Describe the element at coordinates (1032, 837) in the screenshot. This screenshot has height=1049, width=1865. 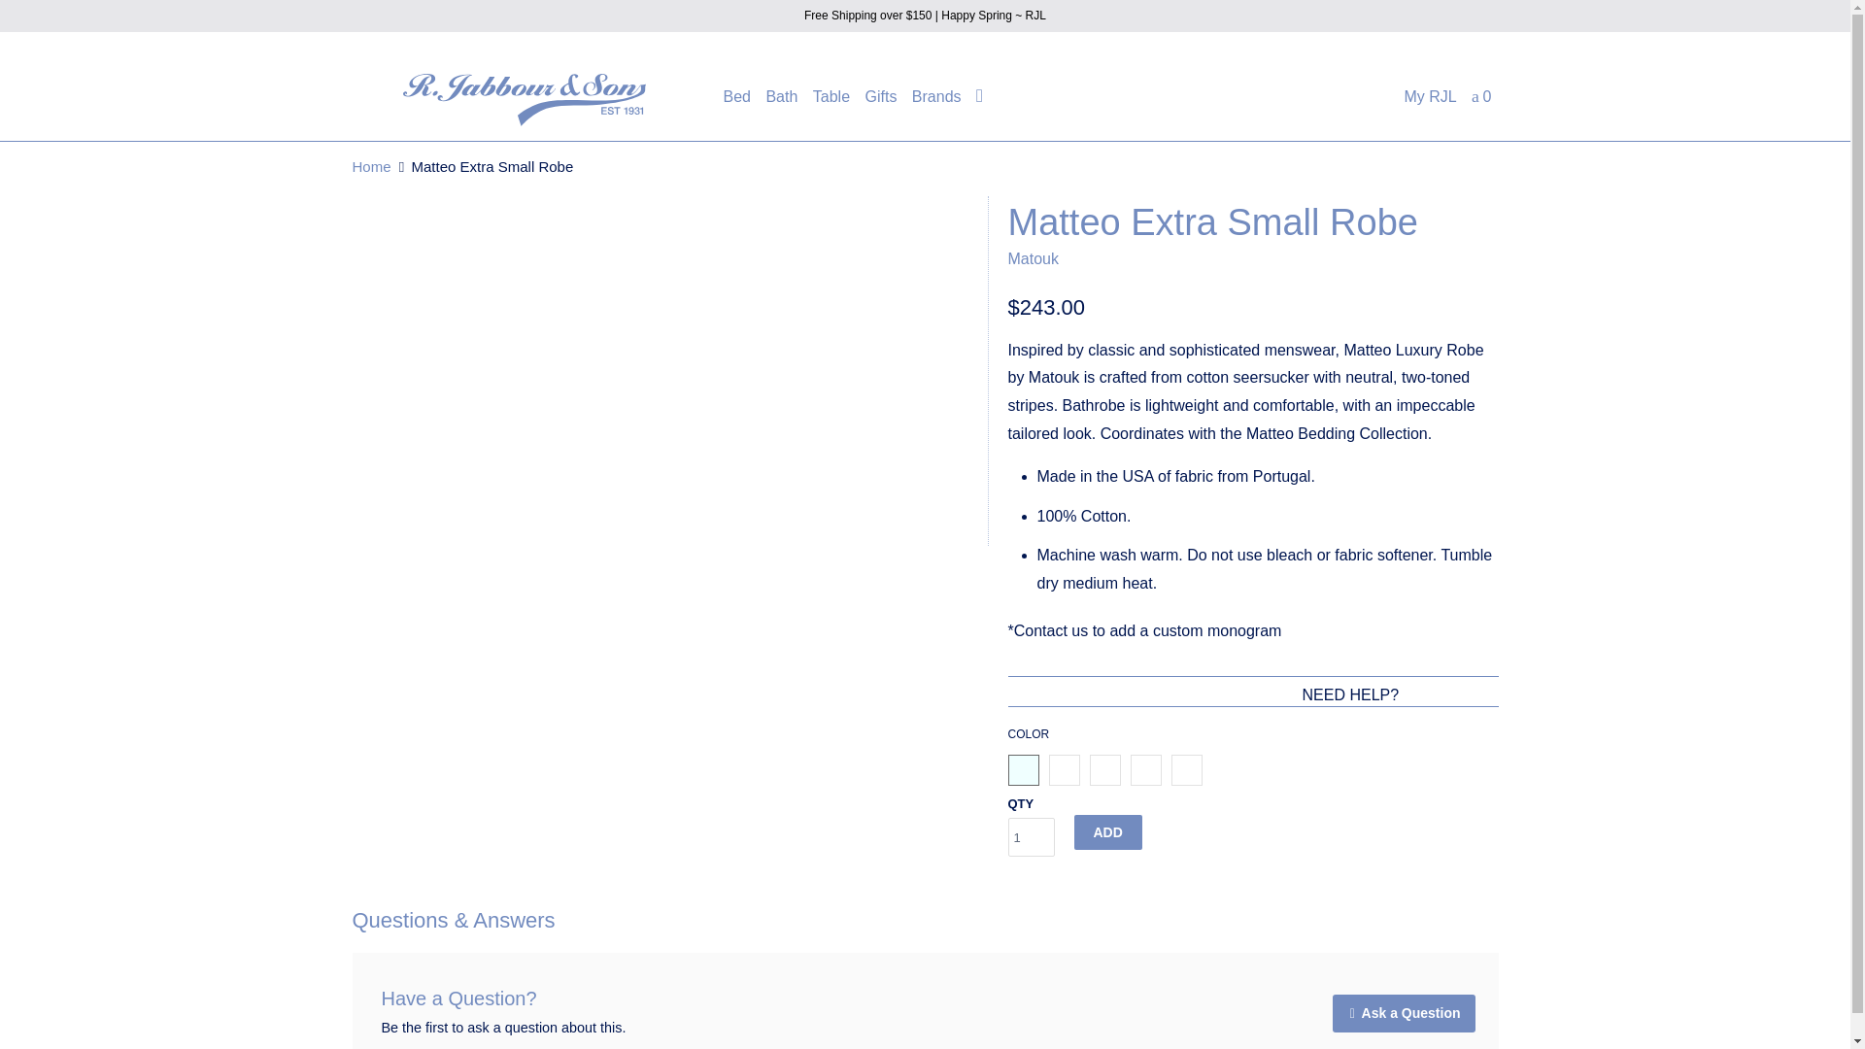
I see `1` at that location.